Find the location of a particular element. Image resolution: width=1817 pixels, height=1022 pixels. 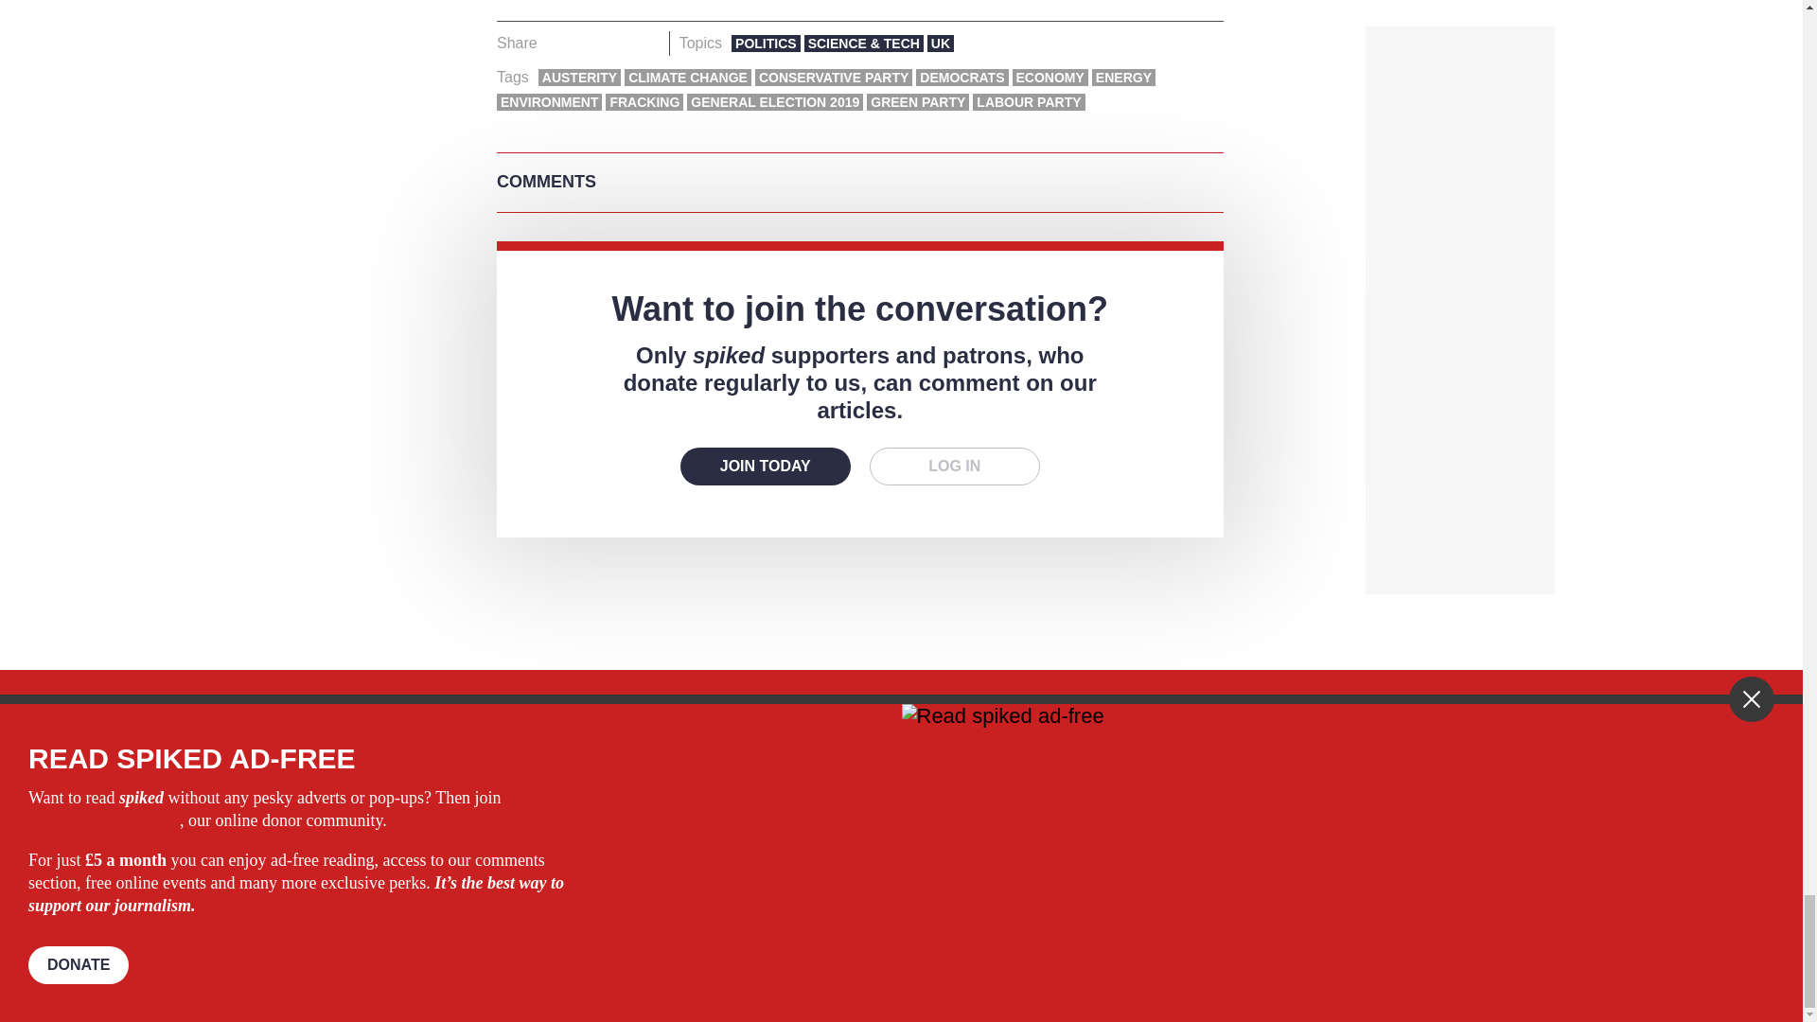

Share on Whatsapp is located at coordinates (617, 44).